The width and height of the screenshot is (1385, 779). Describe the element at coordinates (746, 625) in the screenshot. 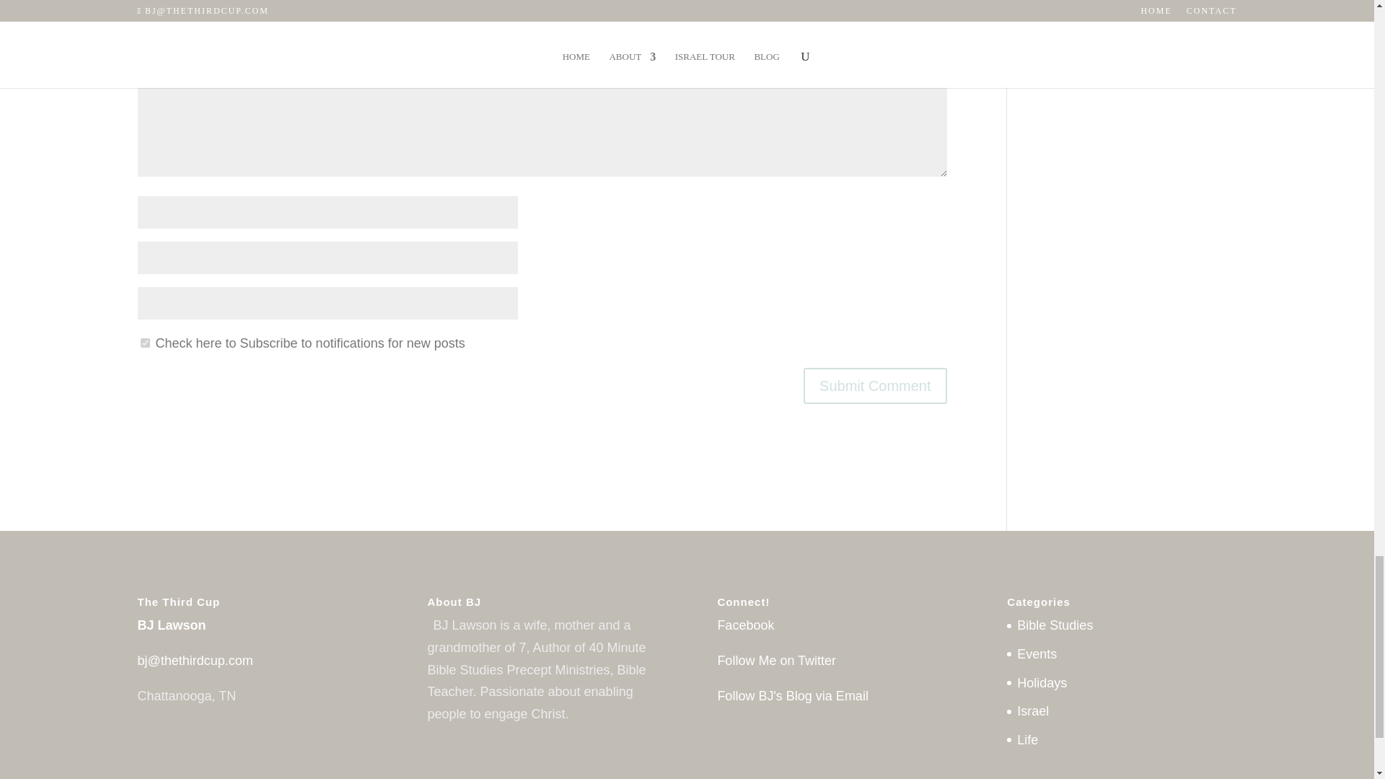

I see `Follow me on Facebook` at that location.